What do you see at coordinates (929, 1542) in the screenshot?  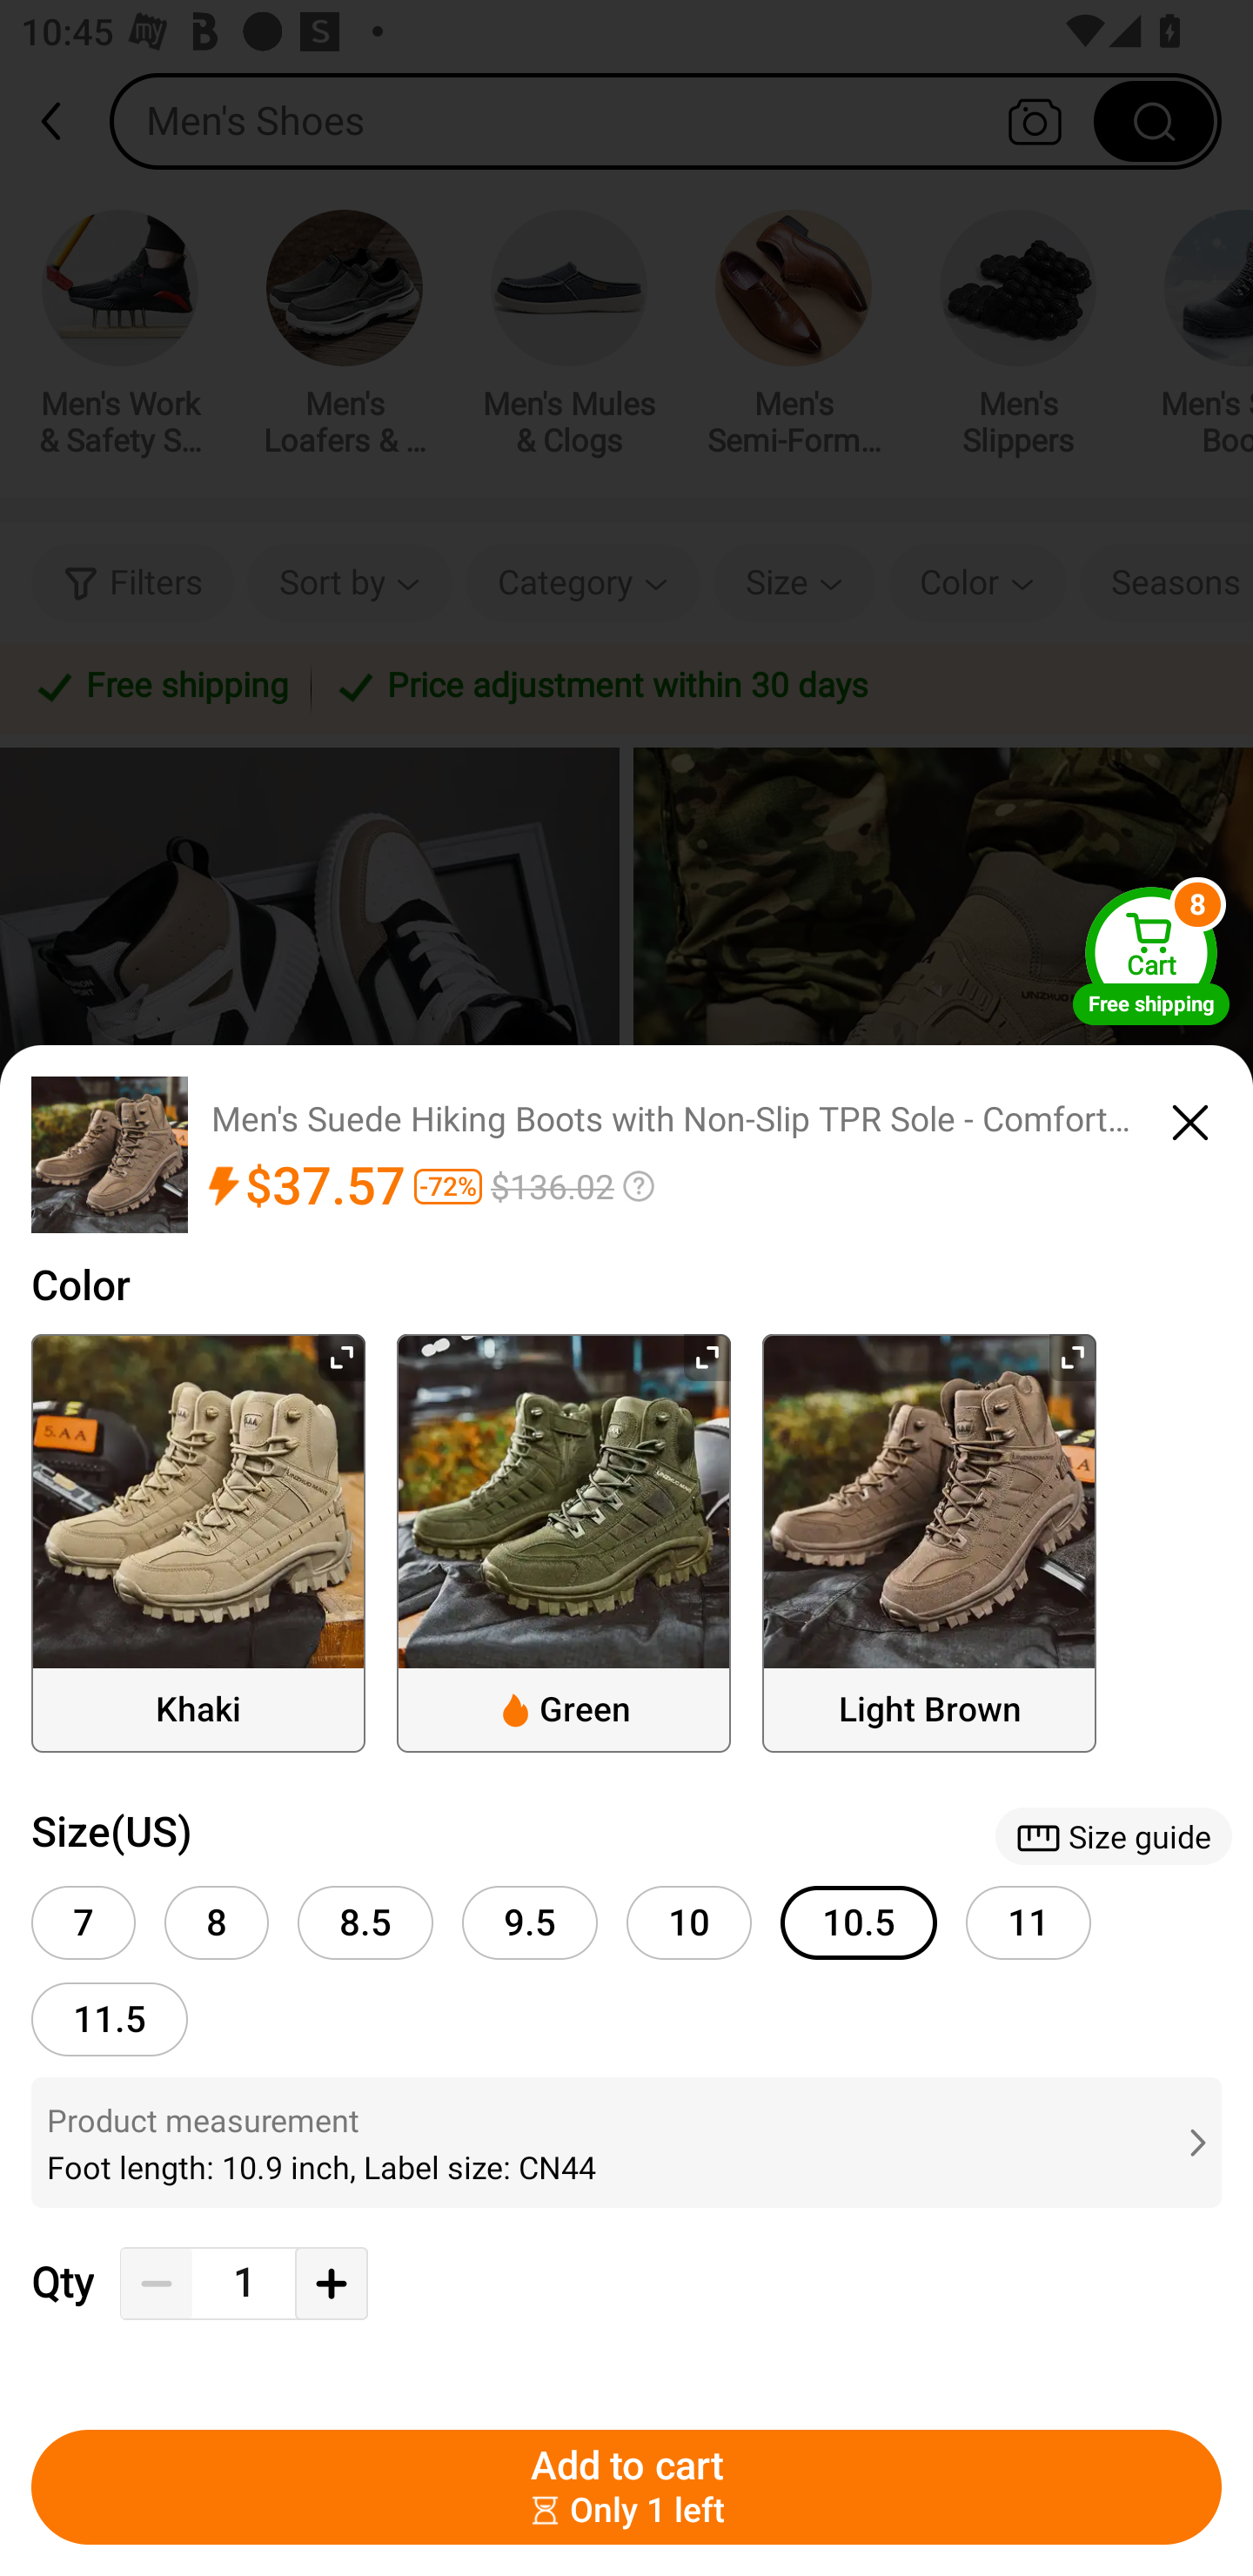 I see `Light Brown` at bounding box center [929, 1542].